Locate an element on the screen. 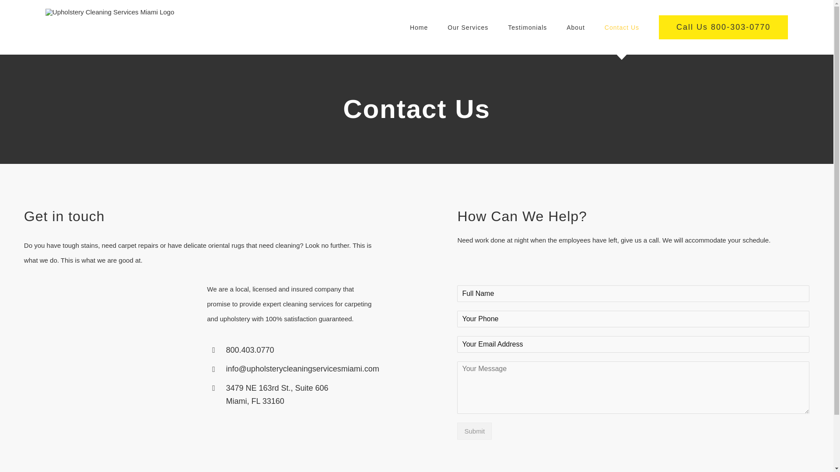  Call Us 800-303-0770 is located at coordinates (723, 27).